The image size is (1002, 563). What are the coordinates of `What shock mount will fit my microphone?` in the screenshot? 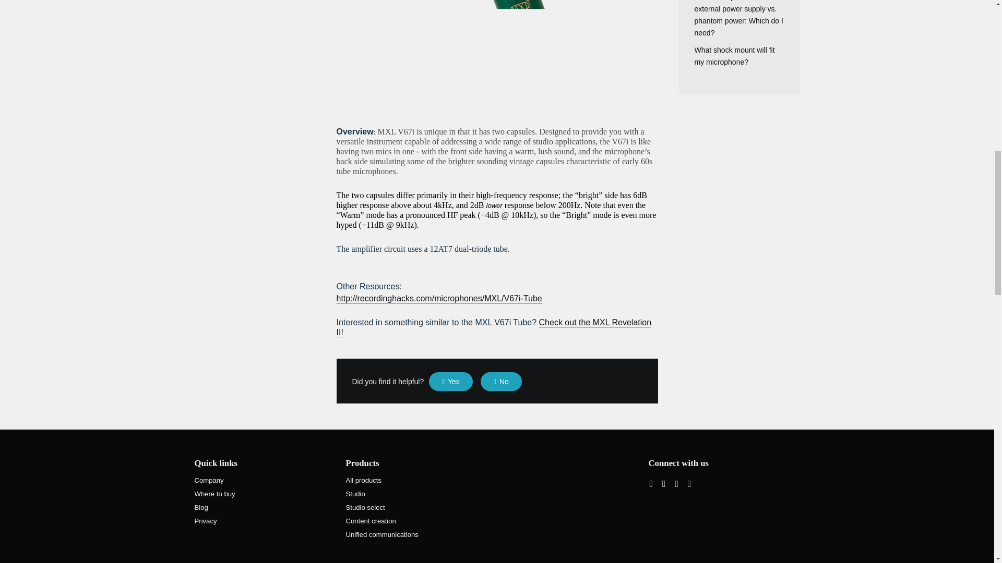 It's located at (734, 56).